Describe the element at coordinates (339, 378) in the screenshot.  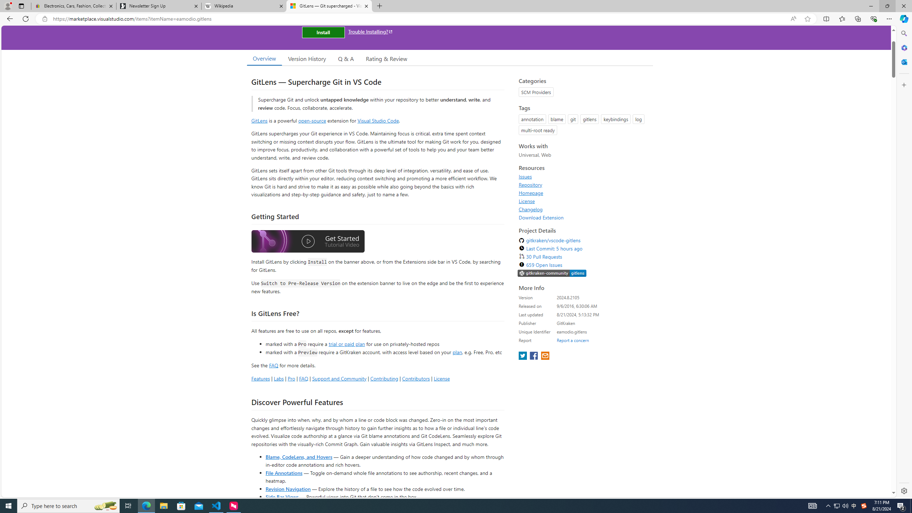
I see `Support and Community` at that location.